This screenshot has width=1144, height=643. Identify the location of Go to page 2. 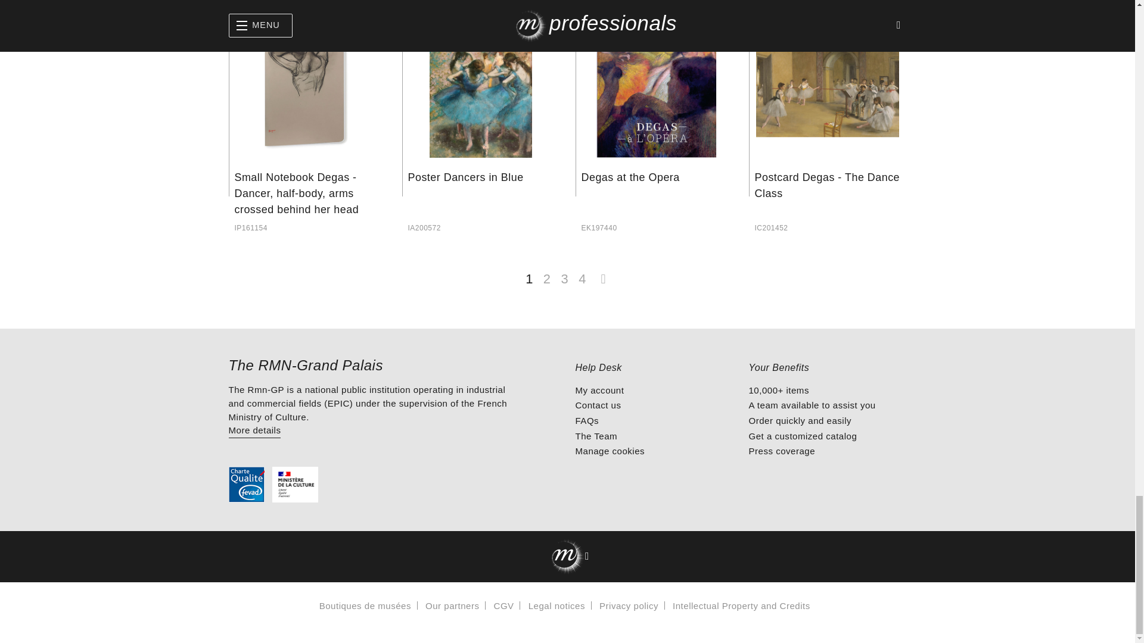
(547, 273).